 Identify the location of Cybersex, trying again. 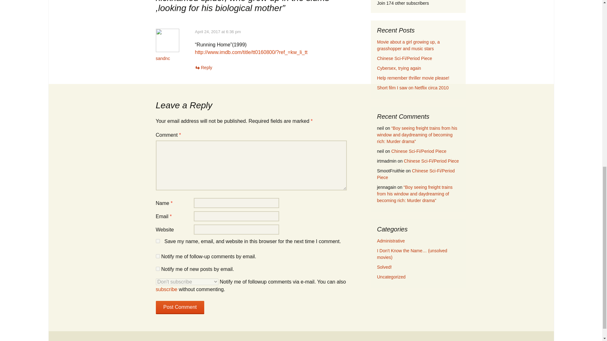
(399, 68).